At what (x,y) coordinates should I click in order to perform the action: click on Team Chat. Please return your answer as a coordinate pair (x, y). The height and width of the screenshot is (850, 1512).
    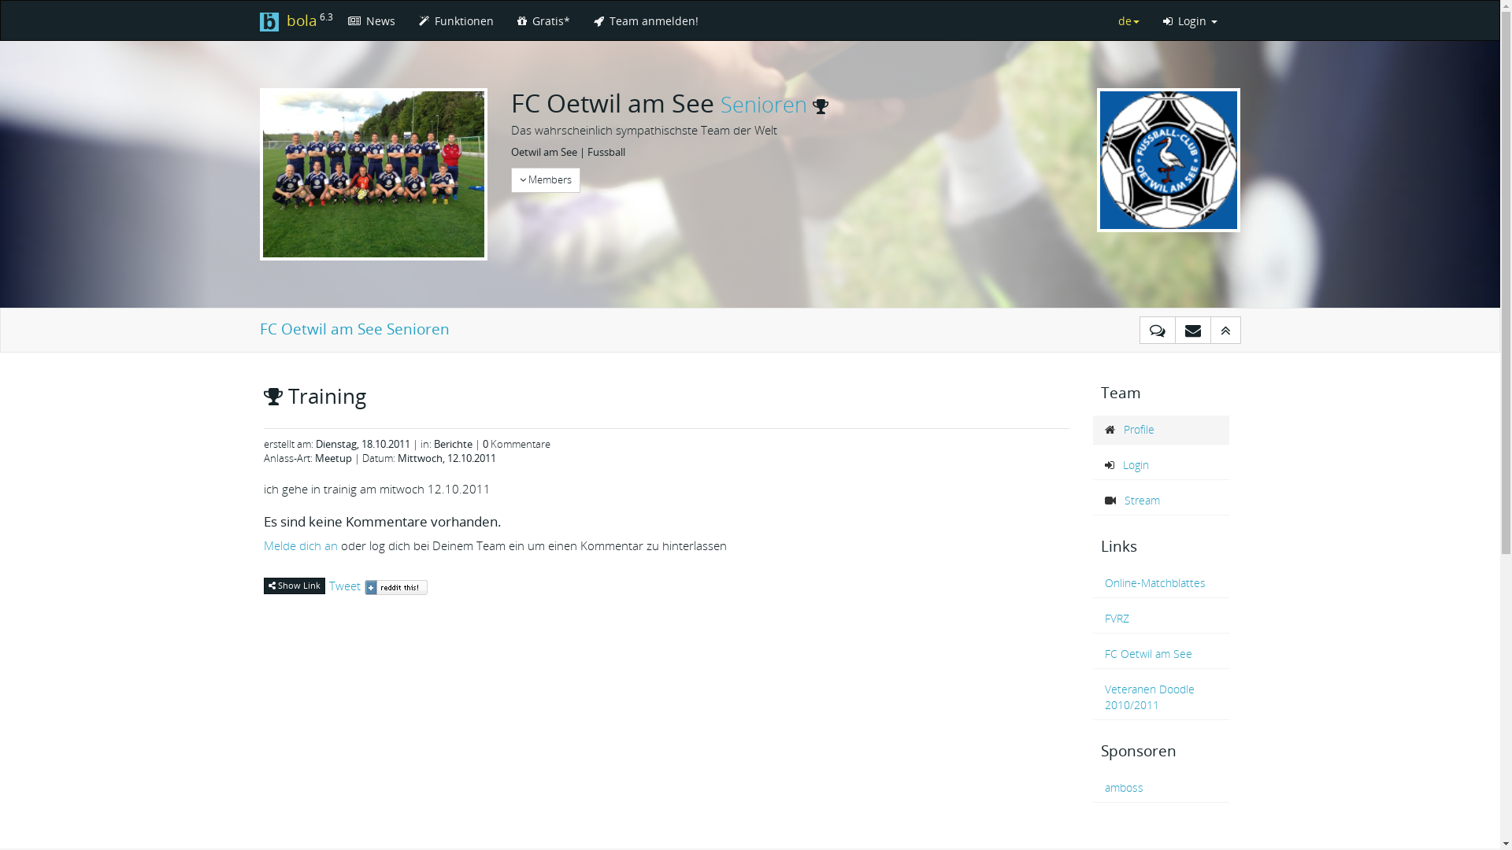
    Looking at the image, I should click on (1157, 331).